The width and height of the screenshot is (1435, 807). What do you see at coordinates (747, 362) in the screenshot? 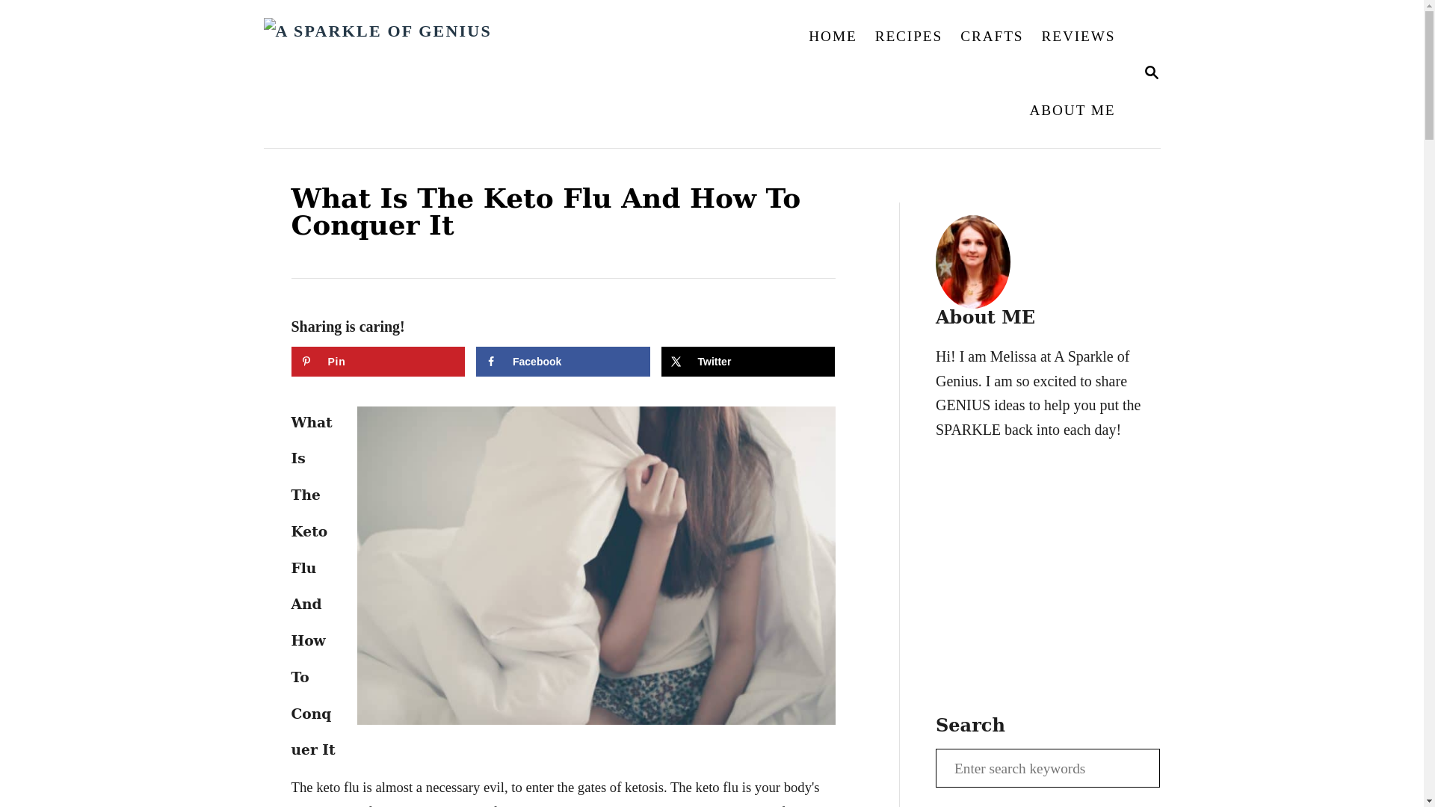
I see `Twitter` at bounding box center [747, 362].